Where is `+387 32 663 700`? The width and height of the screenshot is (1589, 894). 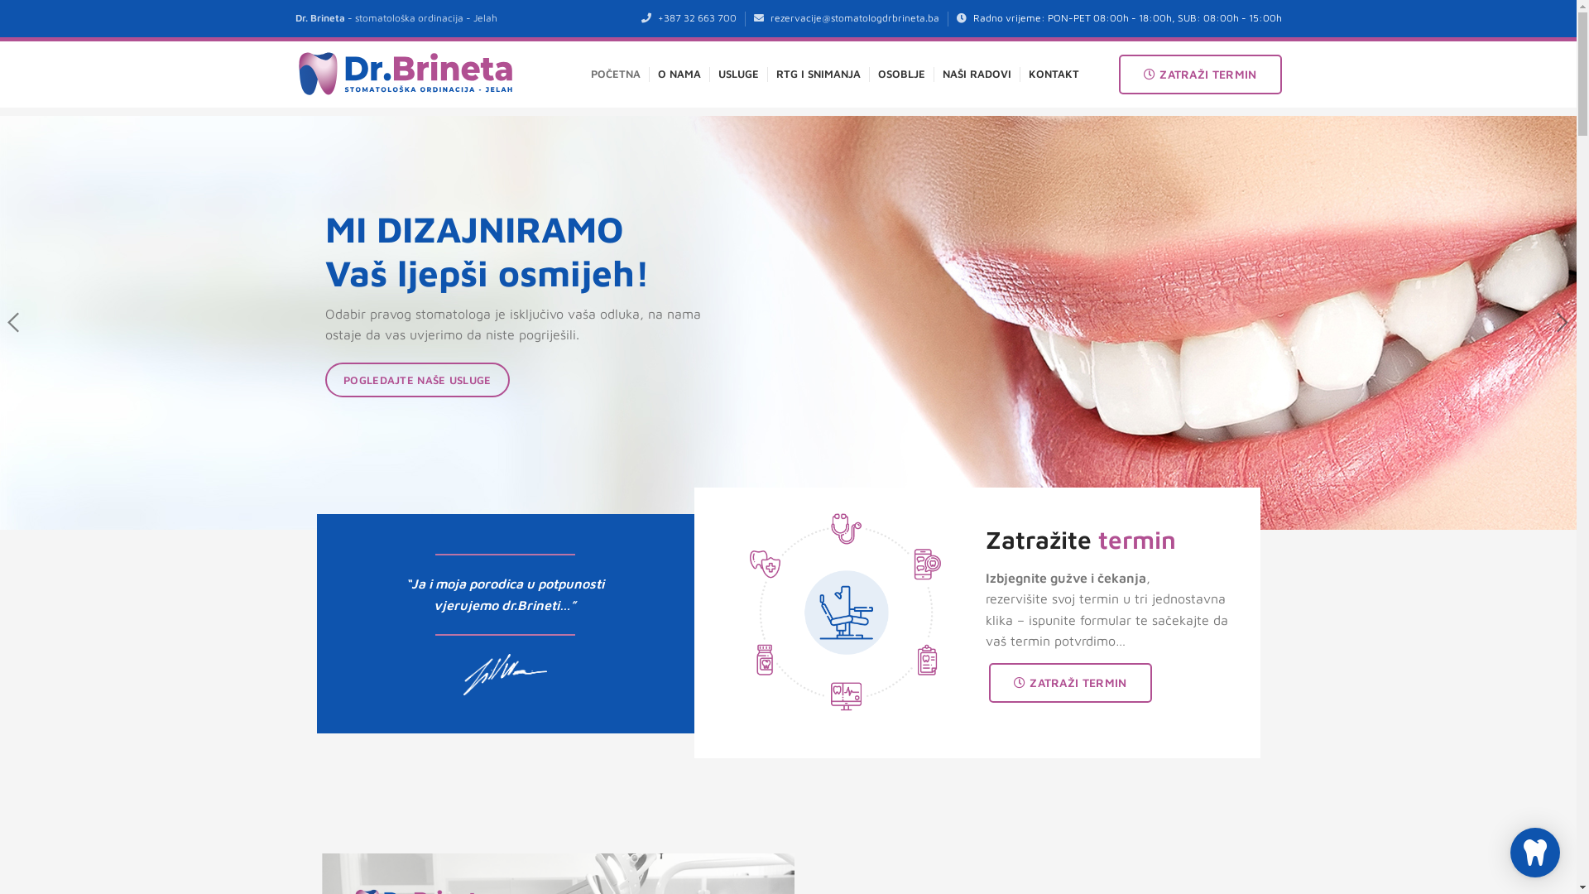 +387 32 663 700 is located at coordinates (697, 18).